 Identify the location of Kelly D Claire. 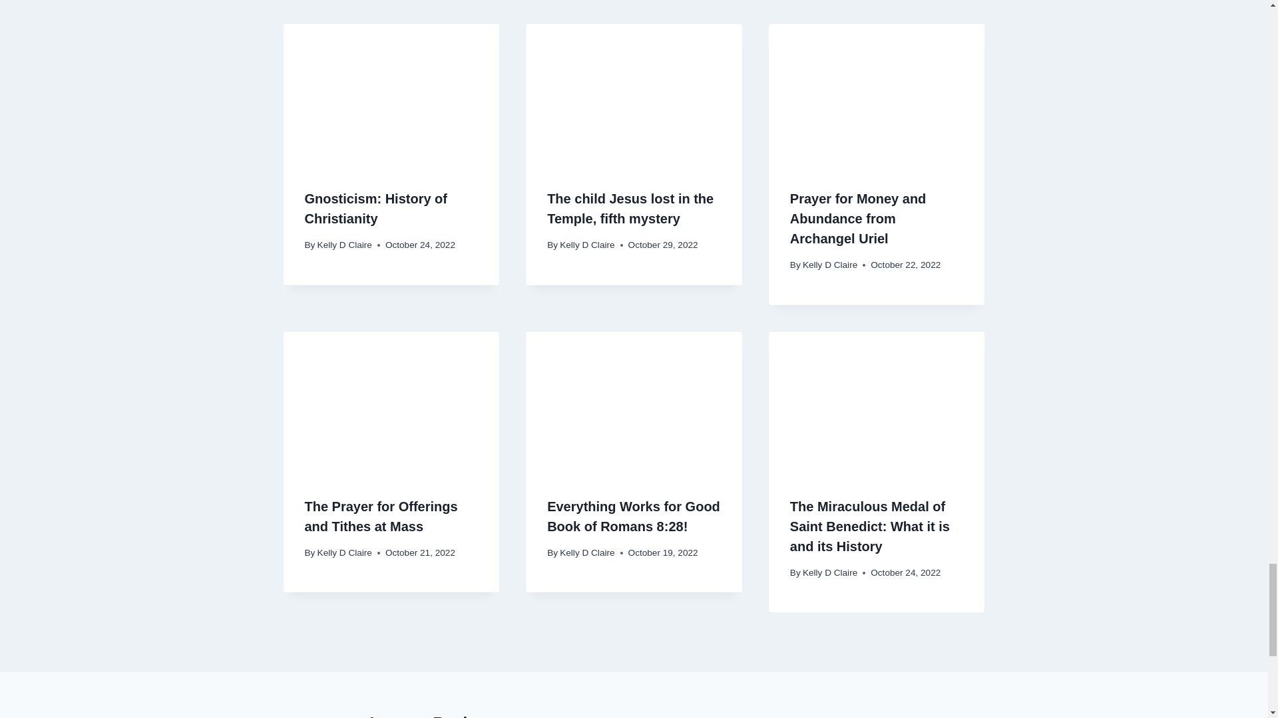
(344, 245).